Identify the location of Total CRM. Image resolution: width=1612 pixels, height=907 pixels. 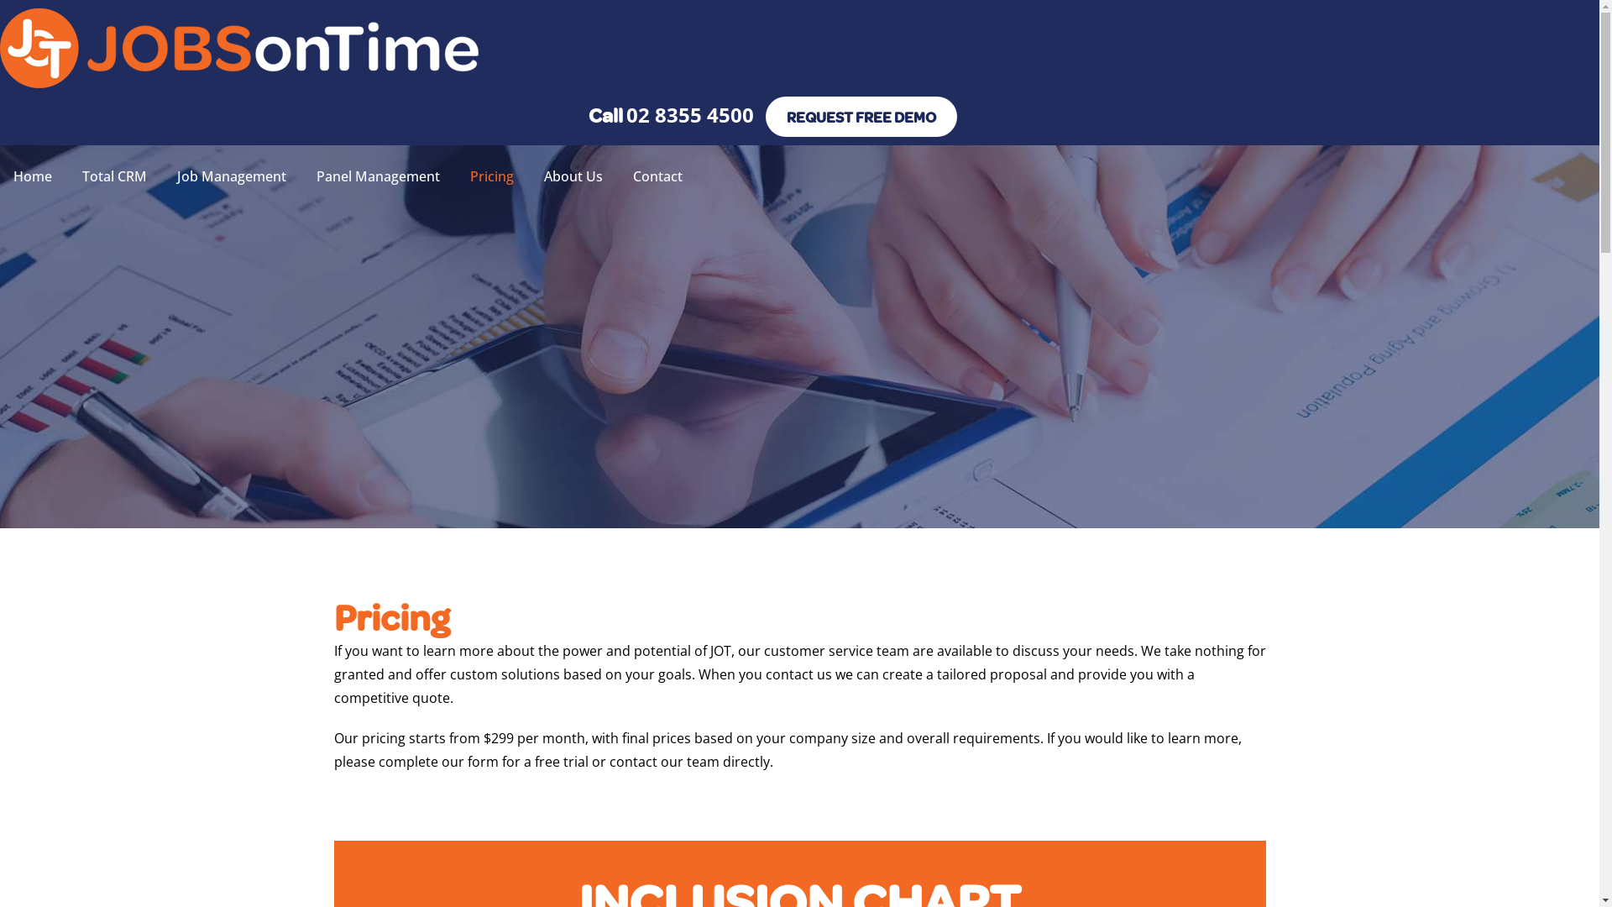
(114, 176).